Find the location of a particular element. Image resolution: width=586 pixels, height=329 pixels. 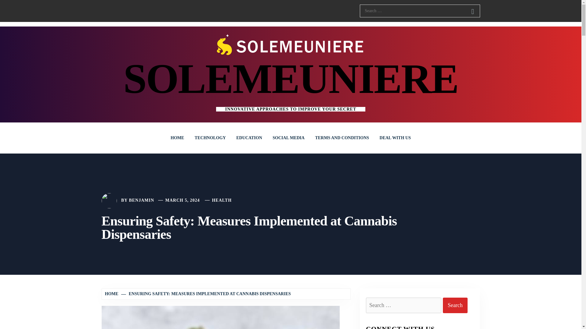

HOME is located at coordinates (112, 294).